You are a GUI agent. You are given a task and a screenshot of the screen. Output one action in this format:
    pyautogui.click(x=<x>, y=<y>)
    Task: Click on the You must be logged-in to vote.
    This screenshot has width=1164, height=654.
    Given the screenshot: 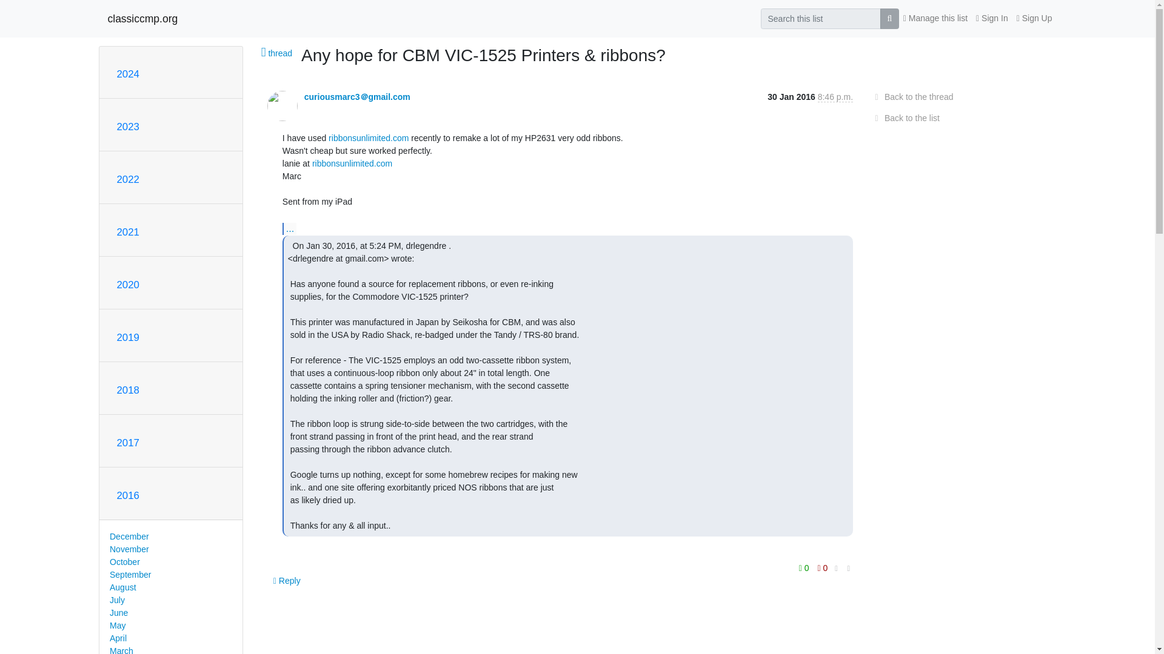 What is the action you would take?
    pyautogui.click(x=823, y=568)
    